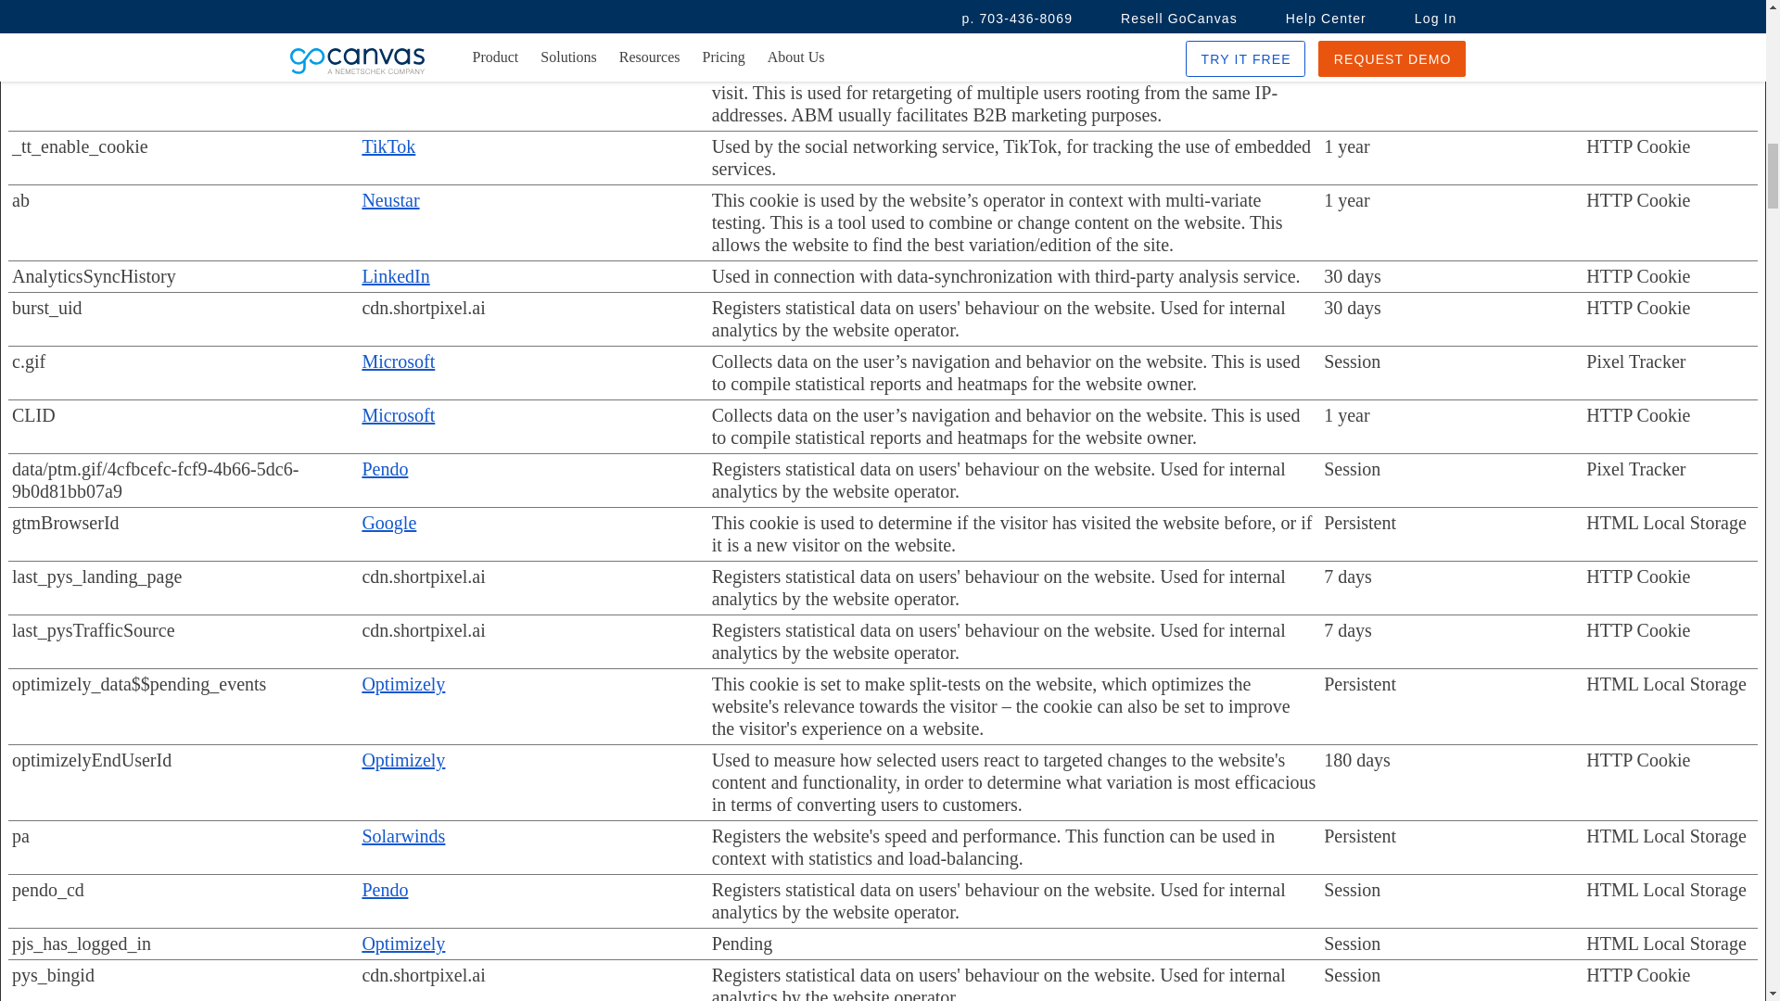 This screenshot has height=1001, width=1780. I want to click on Optimizely, so click(402, 759).